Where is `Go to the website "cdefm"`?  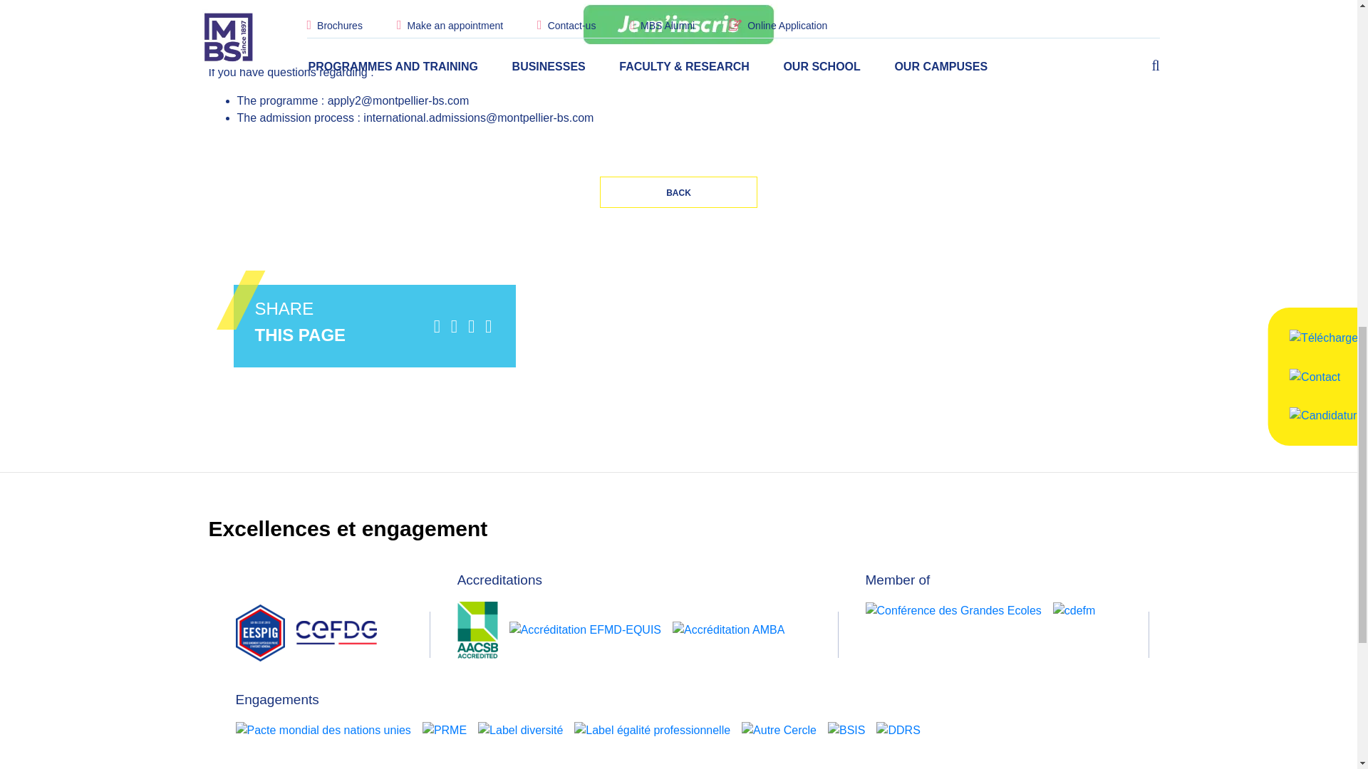
Go to the website "cdefm" is located at coordinates (1074, 610).